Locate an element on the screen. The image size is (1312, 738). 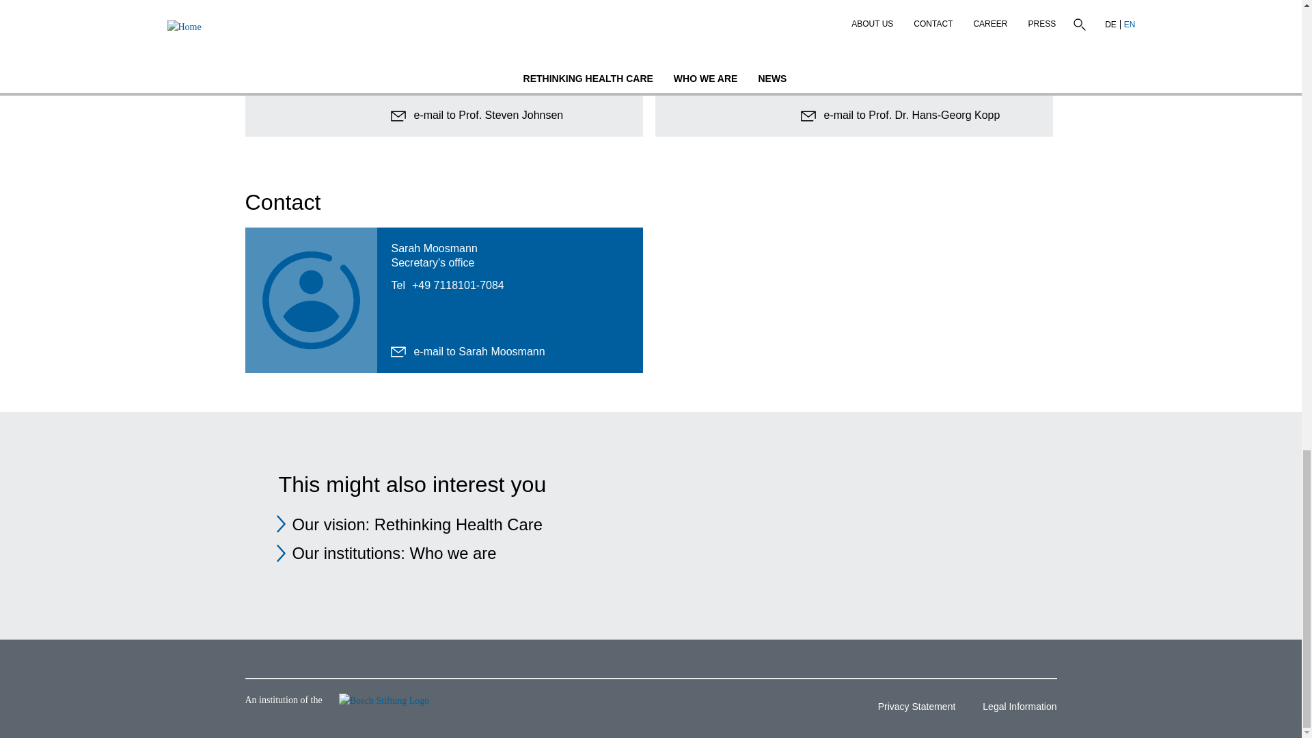
e-mail to Sarah Moosmann is located at coordinates (467, 351).